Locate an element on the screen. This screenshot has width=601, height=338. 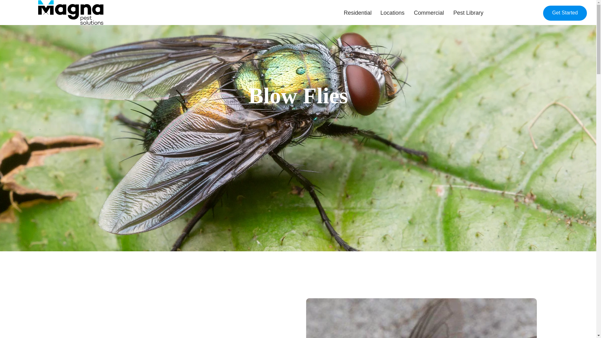
Residential is located at coordinates (357, 13).